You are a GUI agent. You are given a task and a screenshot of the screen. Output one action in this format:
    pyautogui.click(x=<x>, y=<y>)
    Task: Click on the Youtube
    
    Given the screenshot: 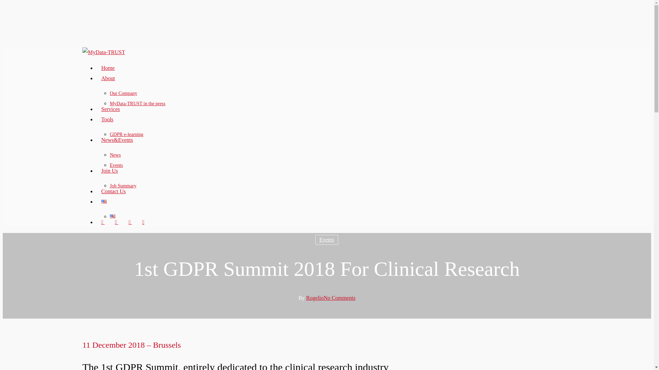 What is the action you would take?
    pyautogui.click(x=143, y=222)
    